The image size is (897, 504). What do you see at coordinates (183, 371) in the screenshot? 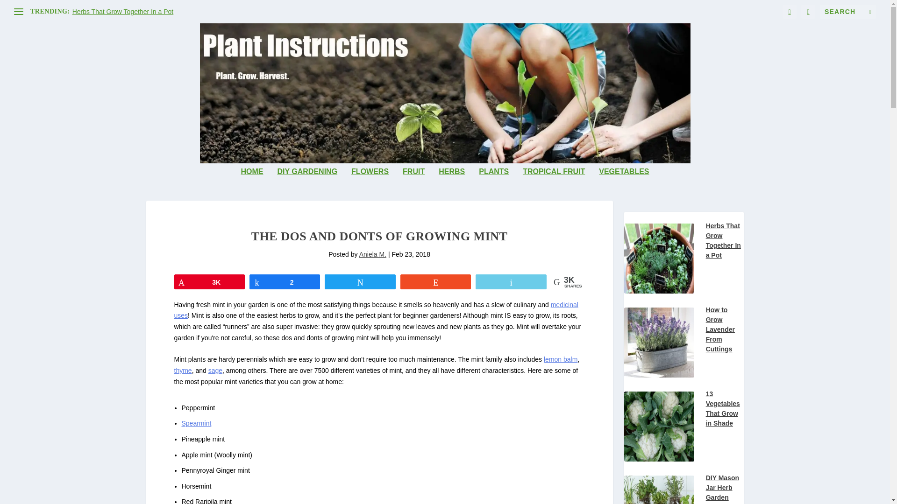
I see `thyme` at bounding box center [183, 371].